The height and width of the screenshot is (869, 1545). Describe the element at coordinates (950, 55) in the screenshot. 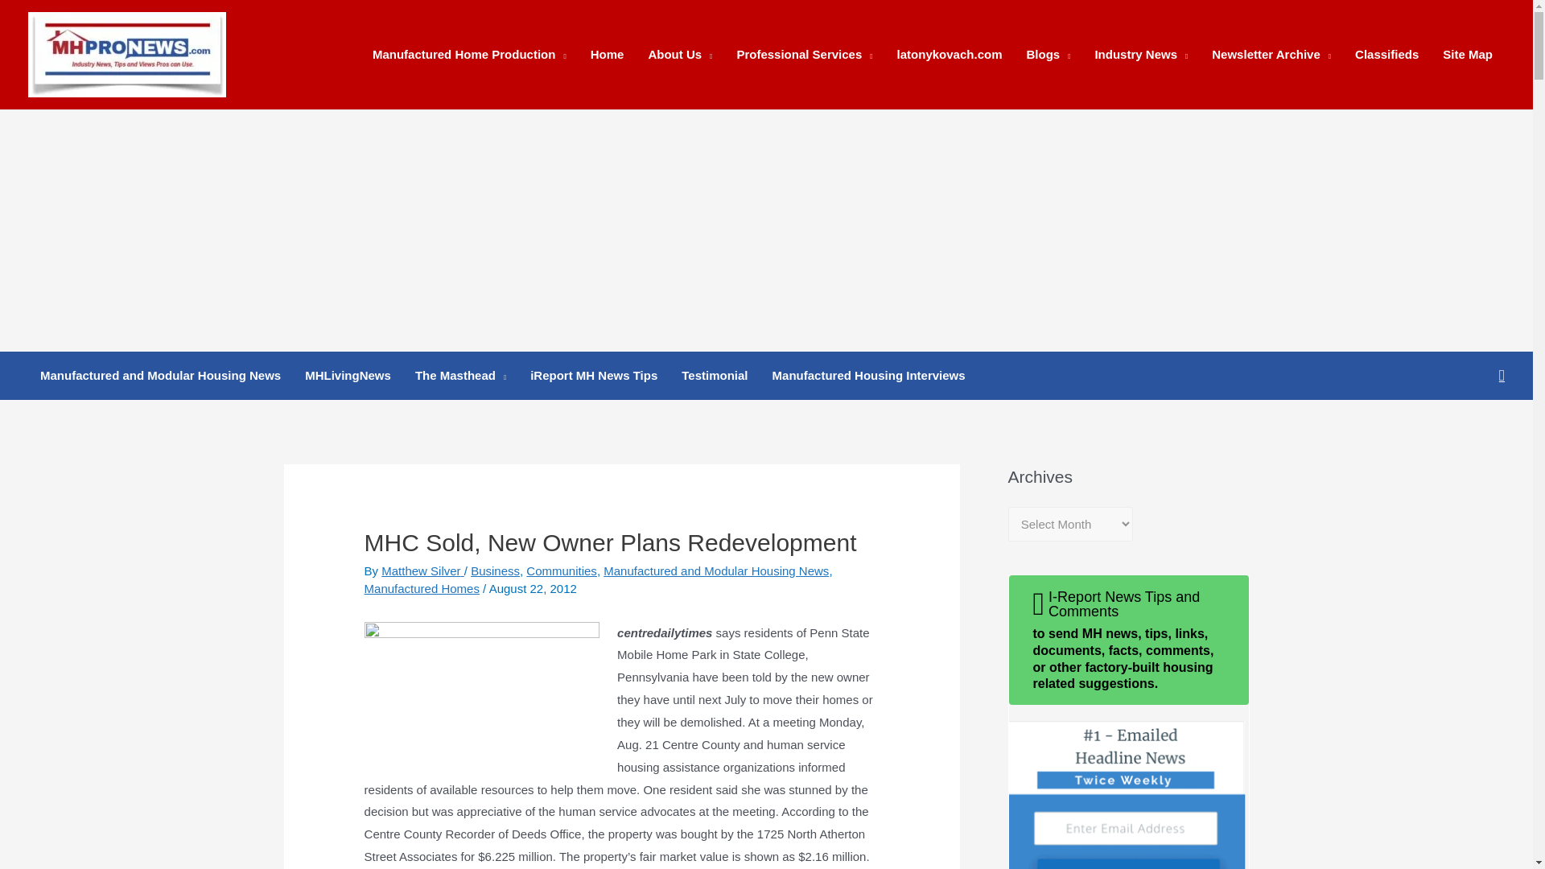

I see `latonykovach.com` at that location.